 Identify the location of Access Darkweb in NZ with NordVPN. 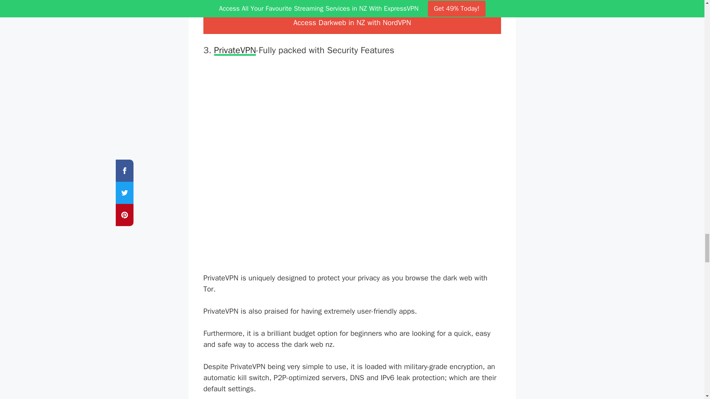
(352, 23).